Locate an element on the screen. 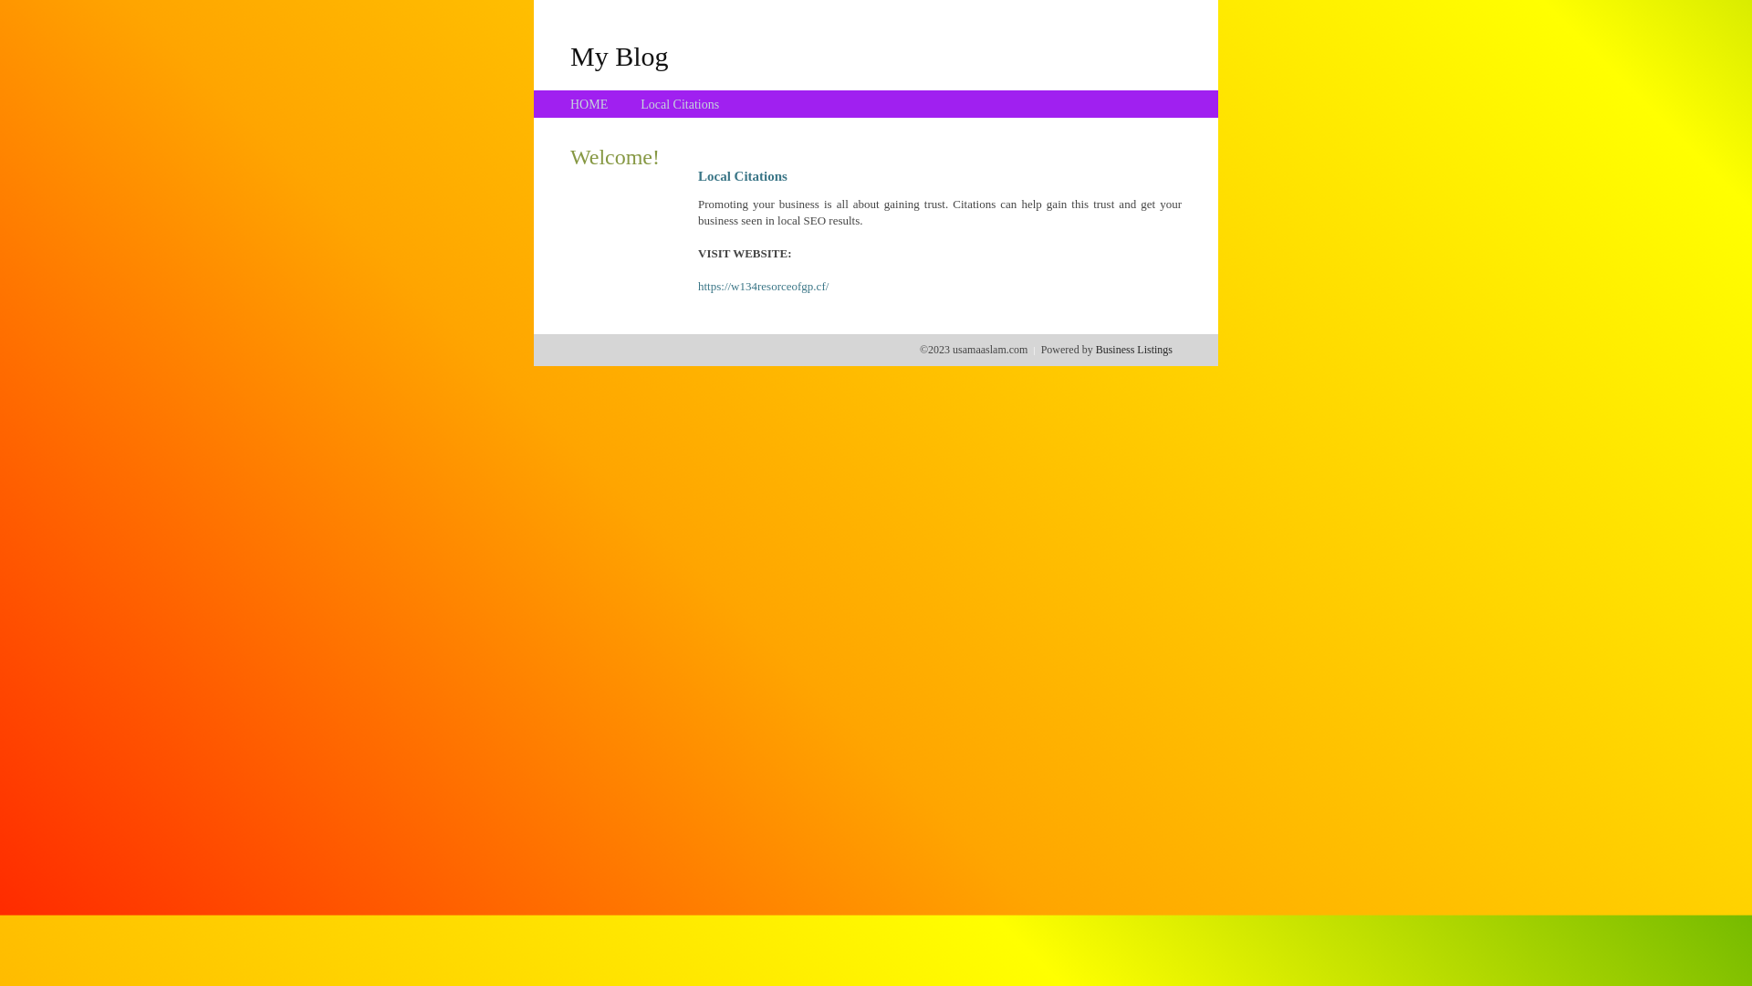 The image size is (1752, 986). HOME is located at coordinates (589, 104).